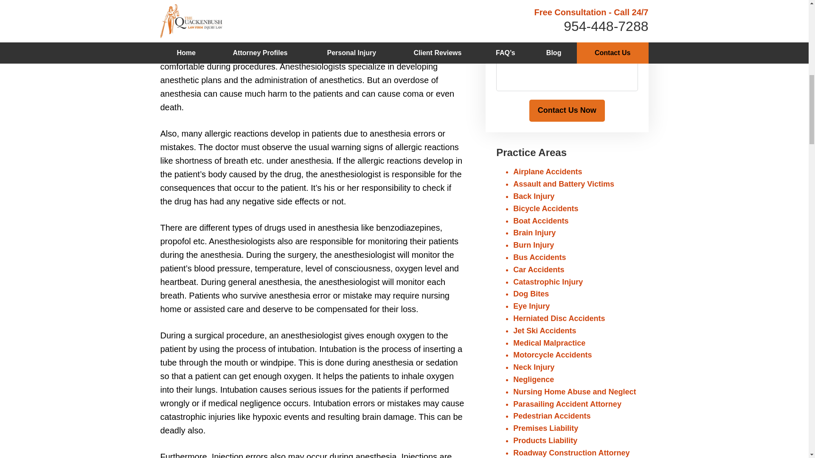 The image size is (815, 458). Describe the element at coordinates (567, 111) in the screenshot. I see `Contact Us Now` at that location.